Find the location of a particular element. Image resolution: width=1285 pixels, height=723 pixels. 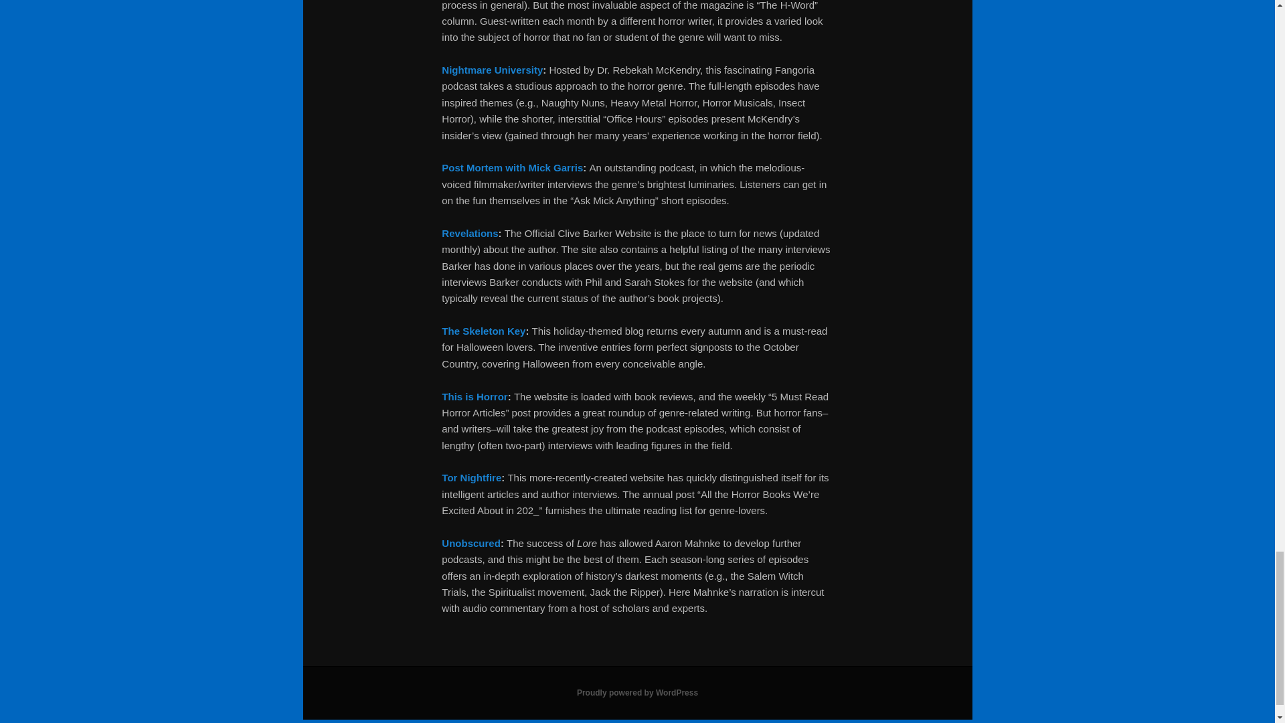

Post Mortem with Mick Garris is located at coordinates (513, 167).